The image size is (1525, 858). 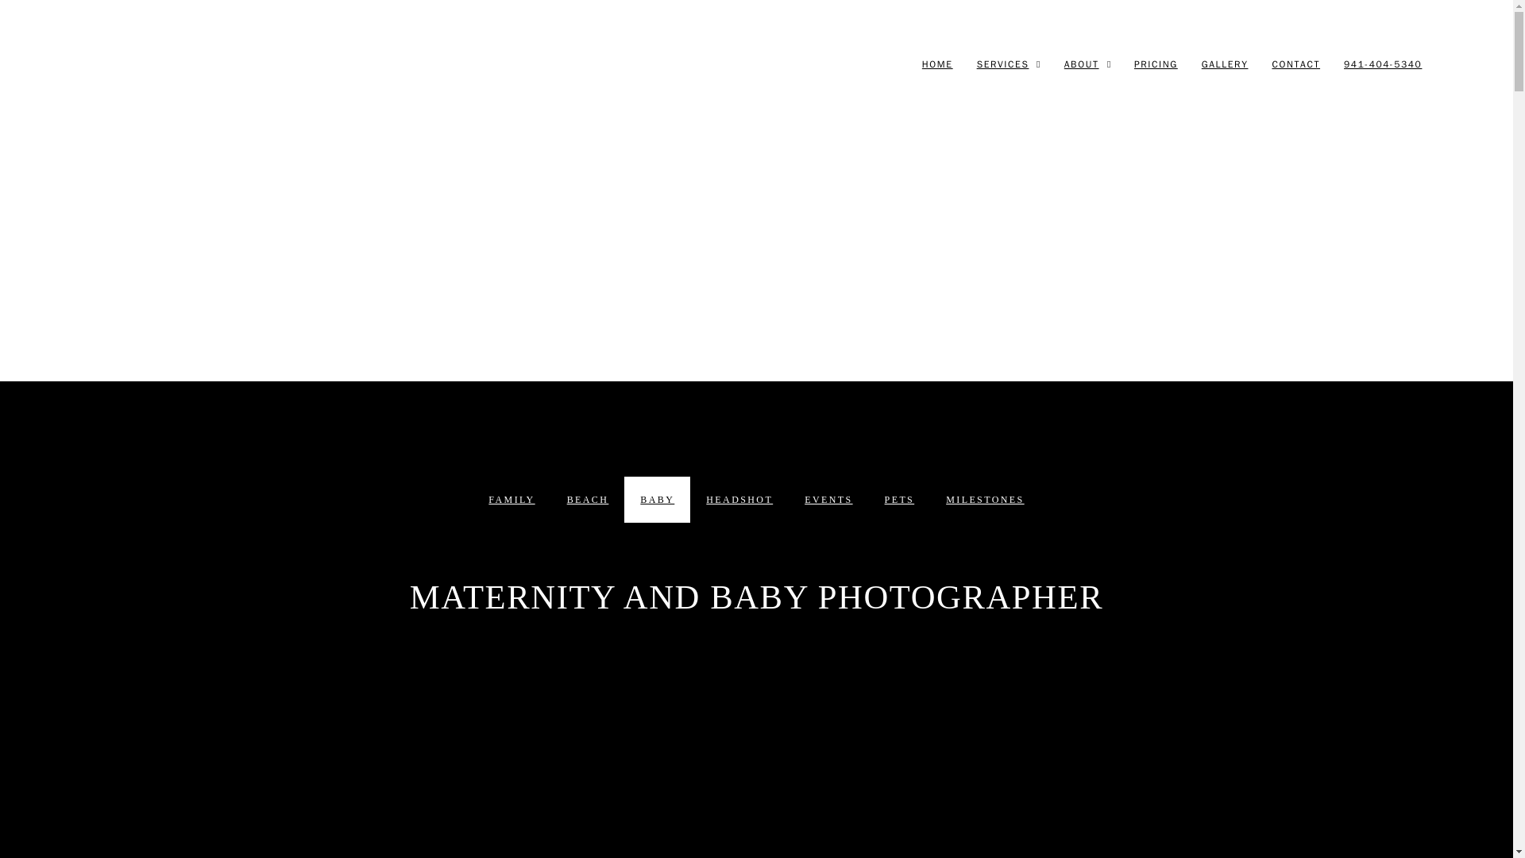 What do you see at coordinates (1382, 64) in the screenshot?
I see `Phone Us` at bounding box center [1382, 64].